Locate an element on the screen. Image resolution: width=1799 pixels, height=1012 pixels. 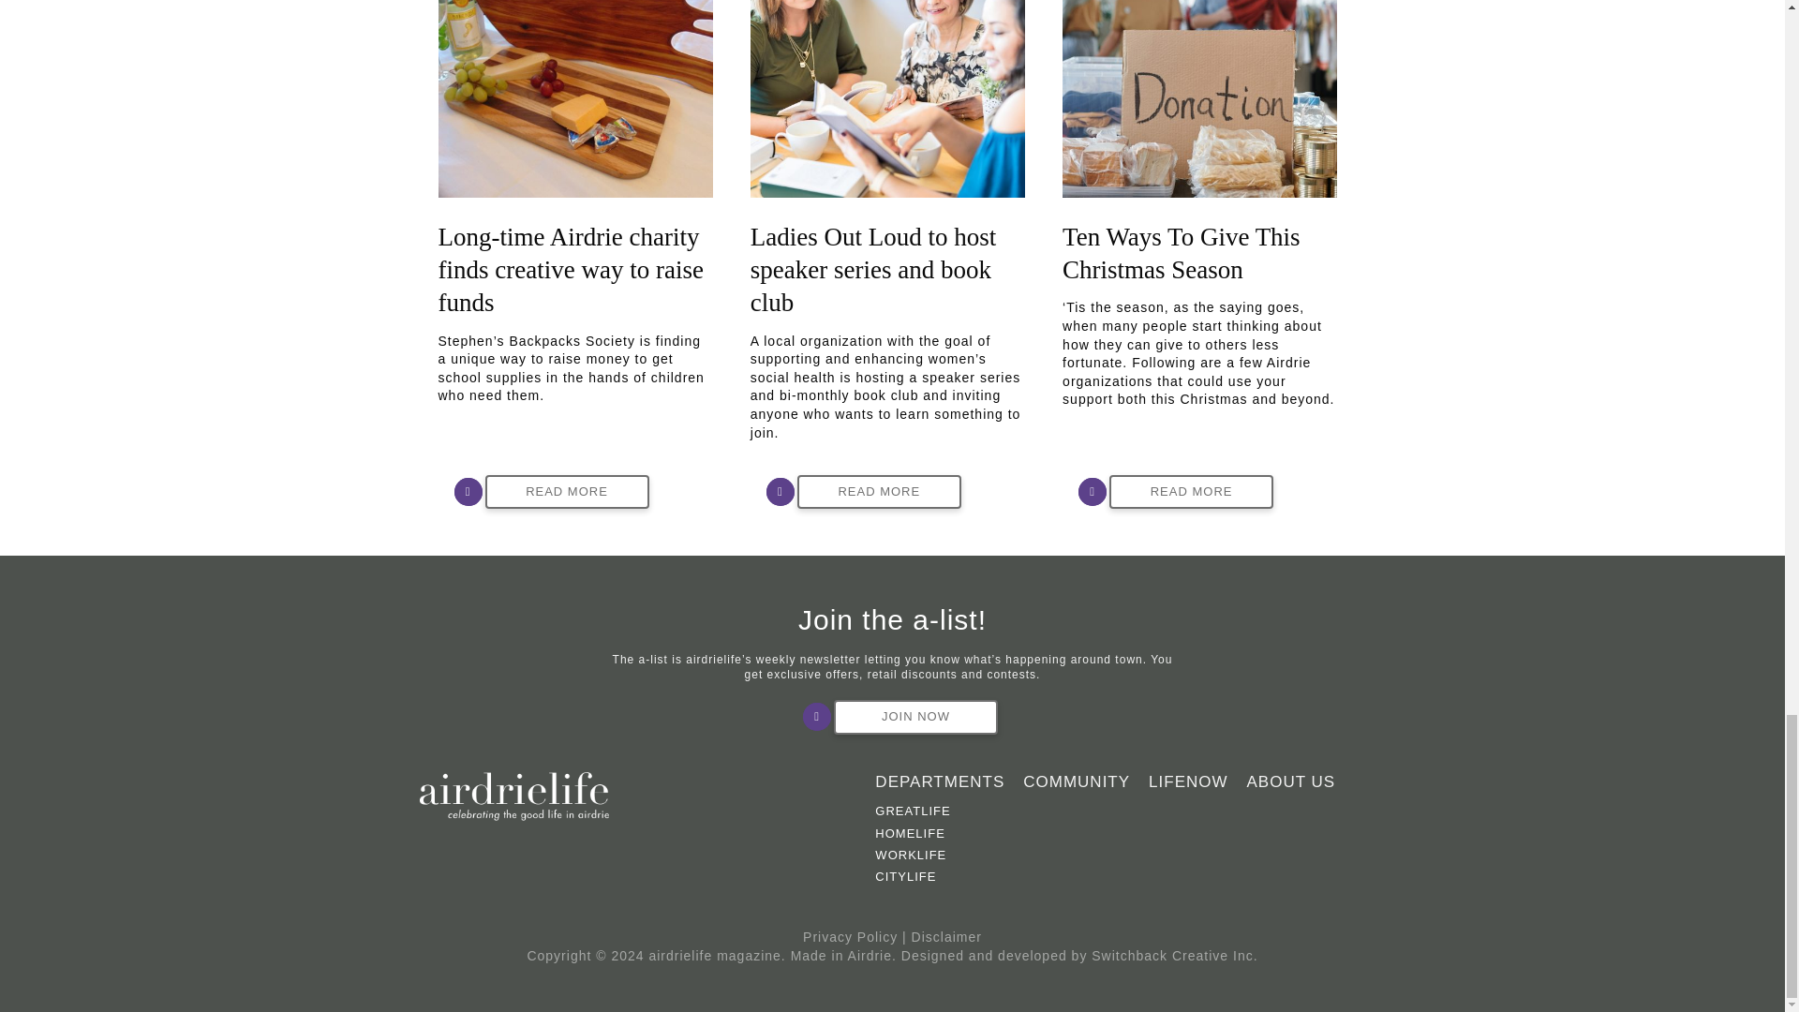
READ MORE is located at coordinates (1192, 492).